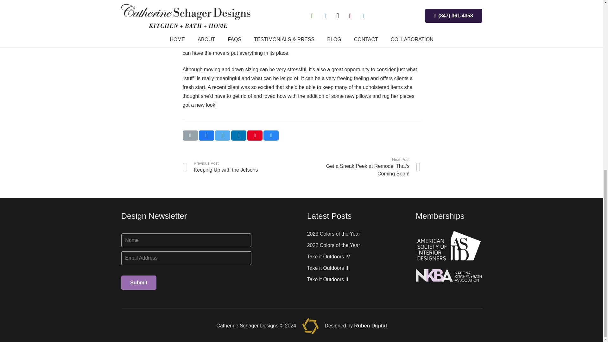  Describe the element at coordinates (449, 275) in the screenshot. I see `NKBA Membership` at that location.